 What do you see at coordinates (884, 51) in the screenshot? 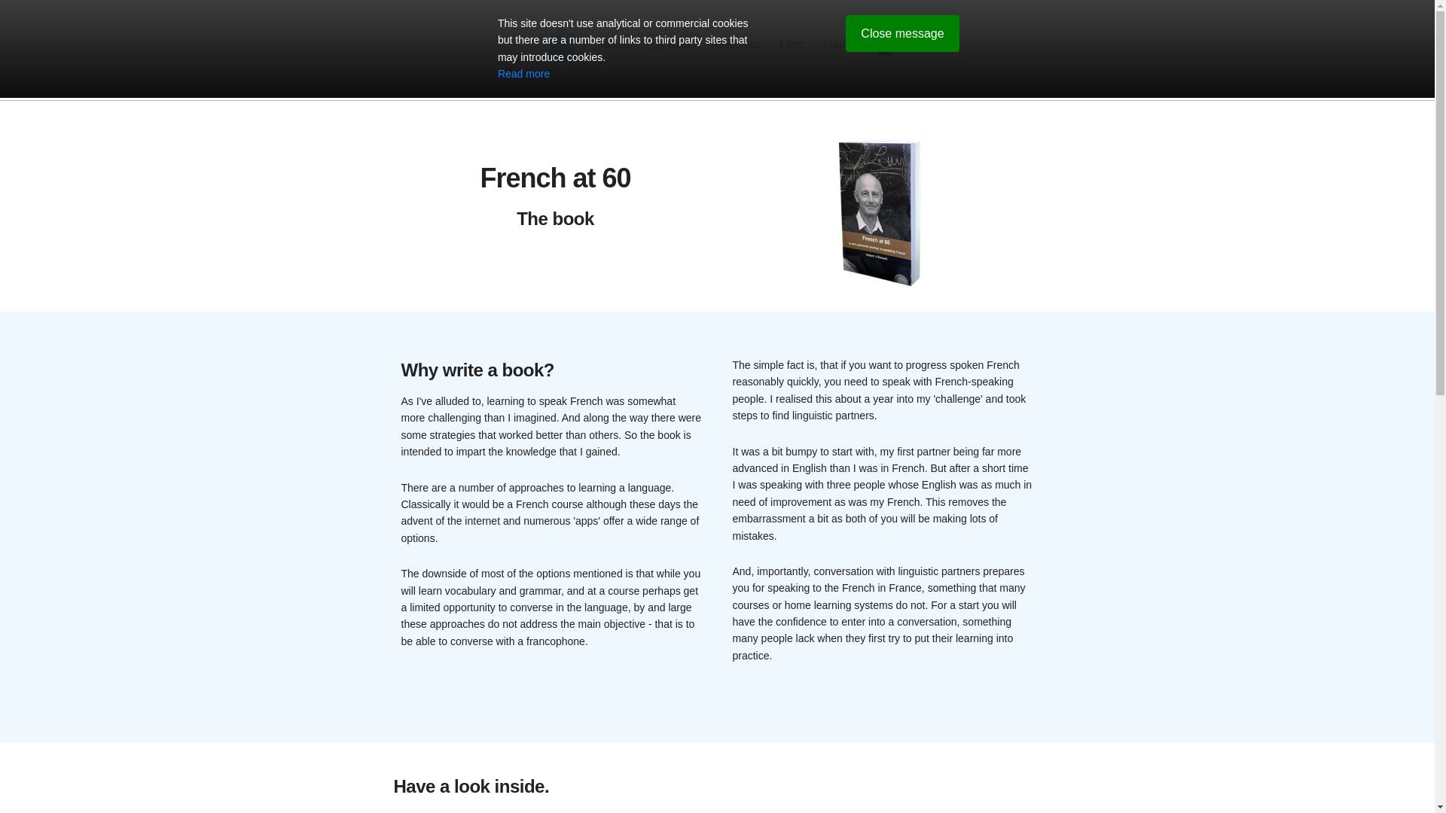
I see `Facebook` at bounding box center [884, 51].